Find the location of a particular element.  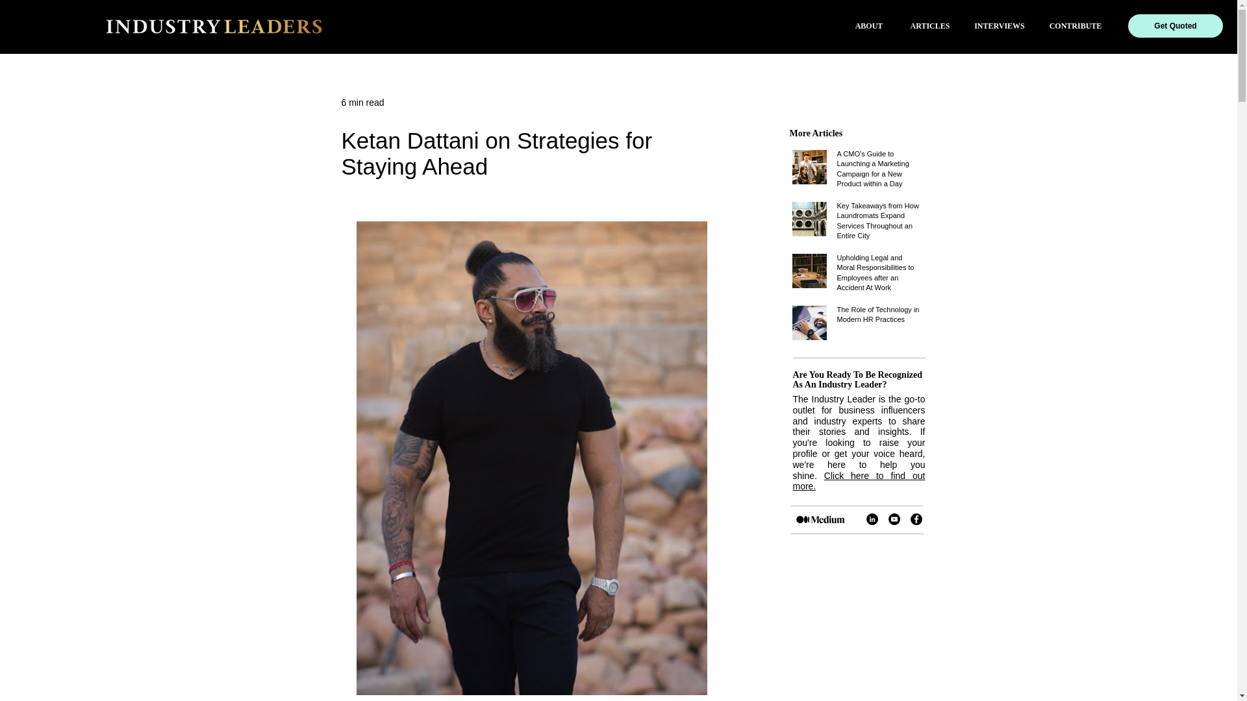

CONTRIBUTE is located at coordinates (1076, 26).